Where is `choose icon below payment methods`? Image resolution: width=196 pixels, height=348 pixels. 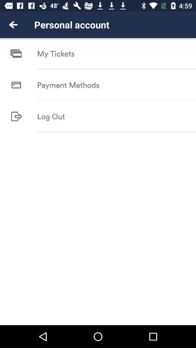
choose icon below payment methods is located at coordinates (117, 100).